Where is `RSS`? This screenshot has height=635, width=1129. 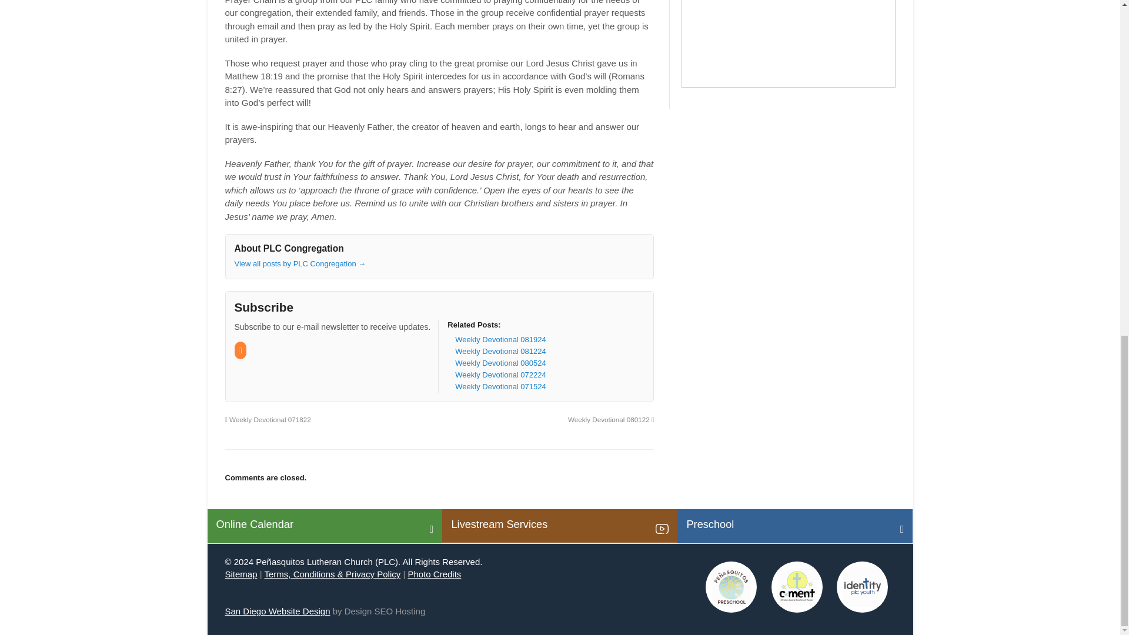 RSS is located at coordinates (240, 350).